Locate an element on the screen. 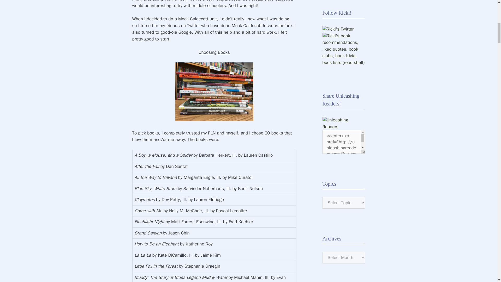 The height and width of the screenshot is (282, 501). Ricki's Twitter is located at coordinates (338, 29).